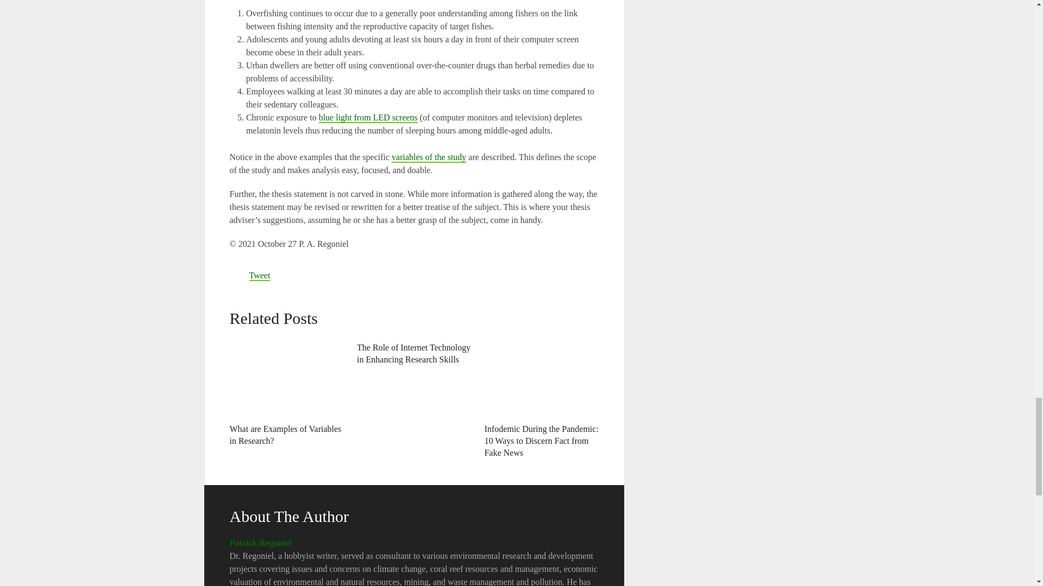  What do you see at coordinates (285, 434) in the screenshot?
I see `What are Examples of Variables in Research?` at bounding box center [285, 434].